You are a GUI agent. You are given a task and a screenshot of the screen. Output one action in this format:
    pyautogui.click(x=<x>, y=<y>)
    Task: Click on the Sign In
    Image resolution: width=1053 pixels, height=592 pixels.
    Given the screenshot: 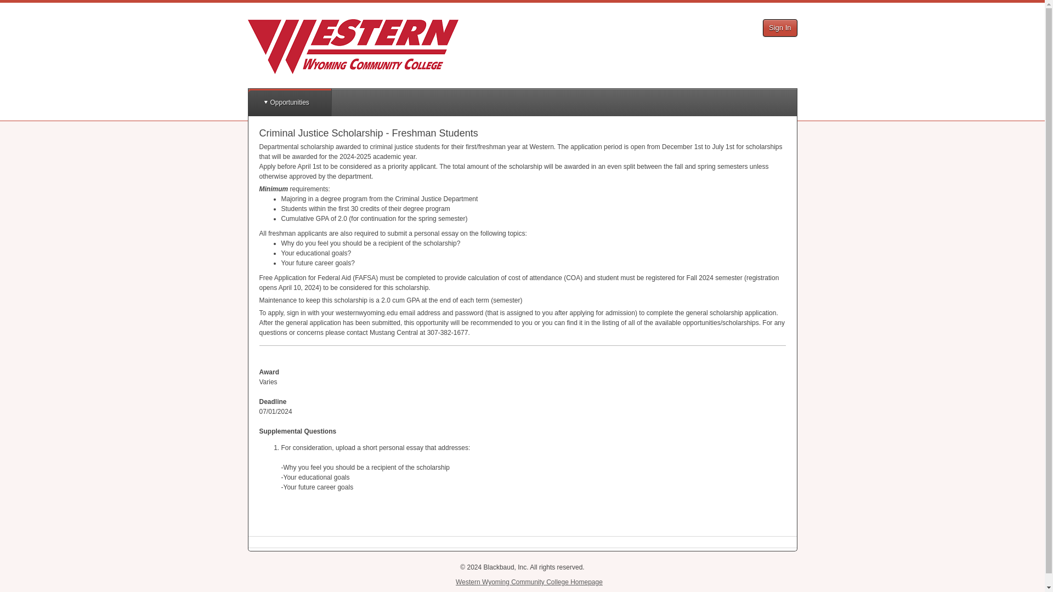 What is the action you would take?
    pyautogui.click(x=780, y=27)
    